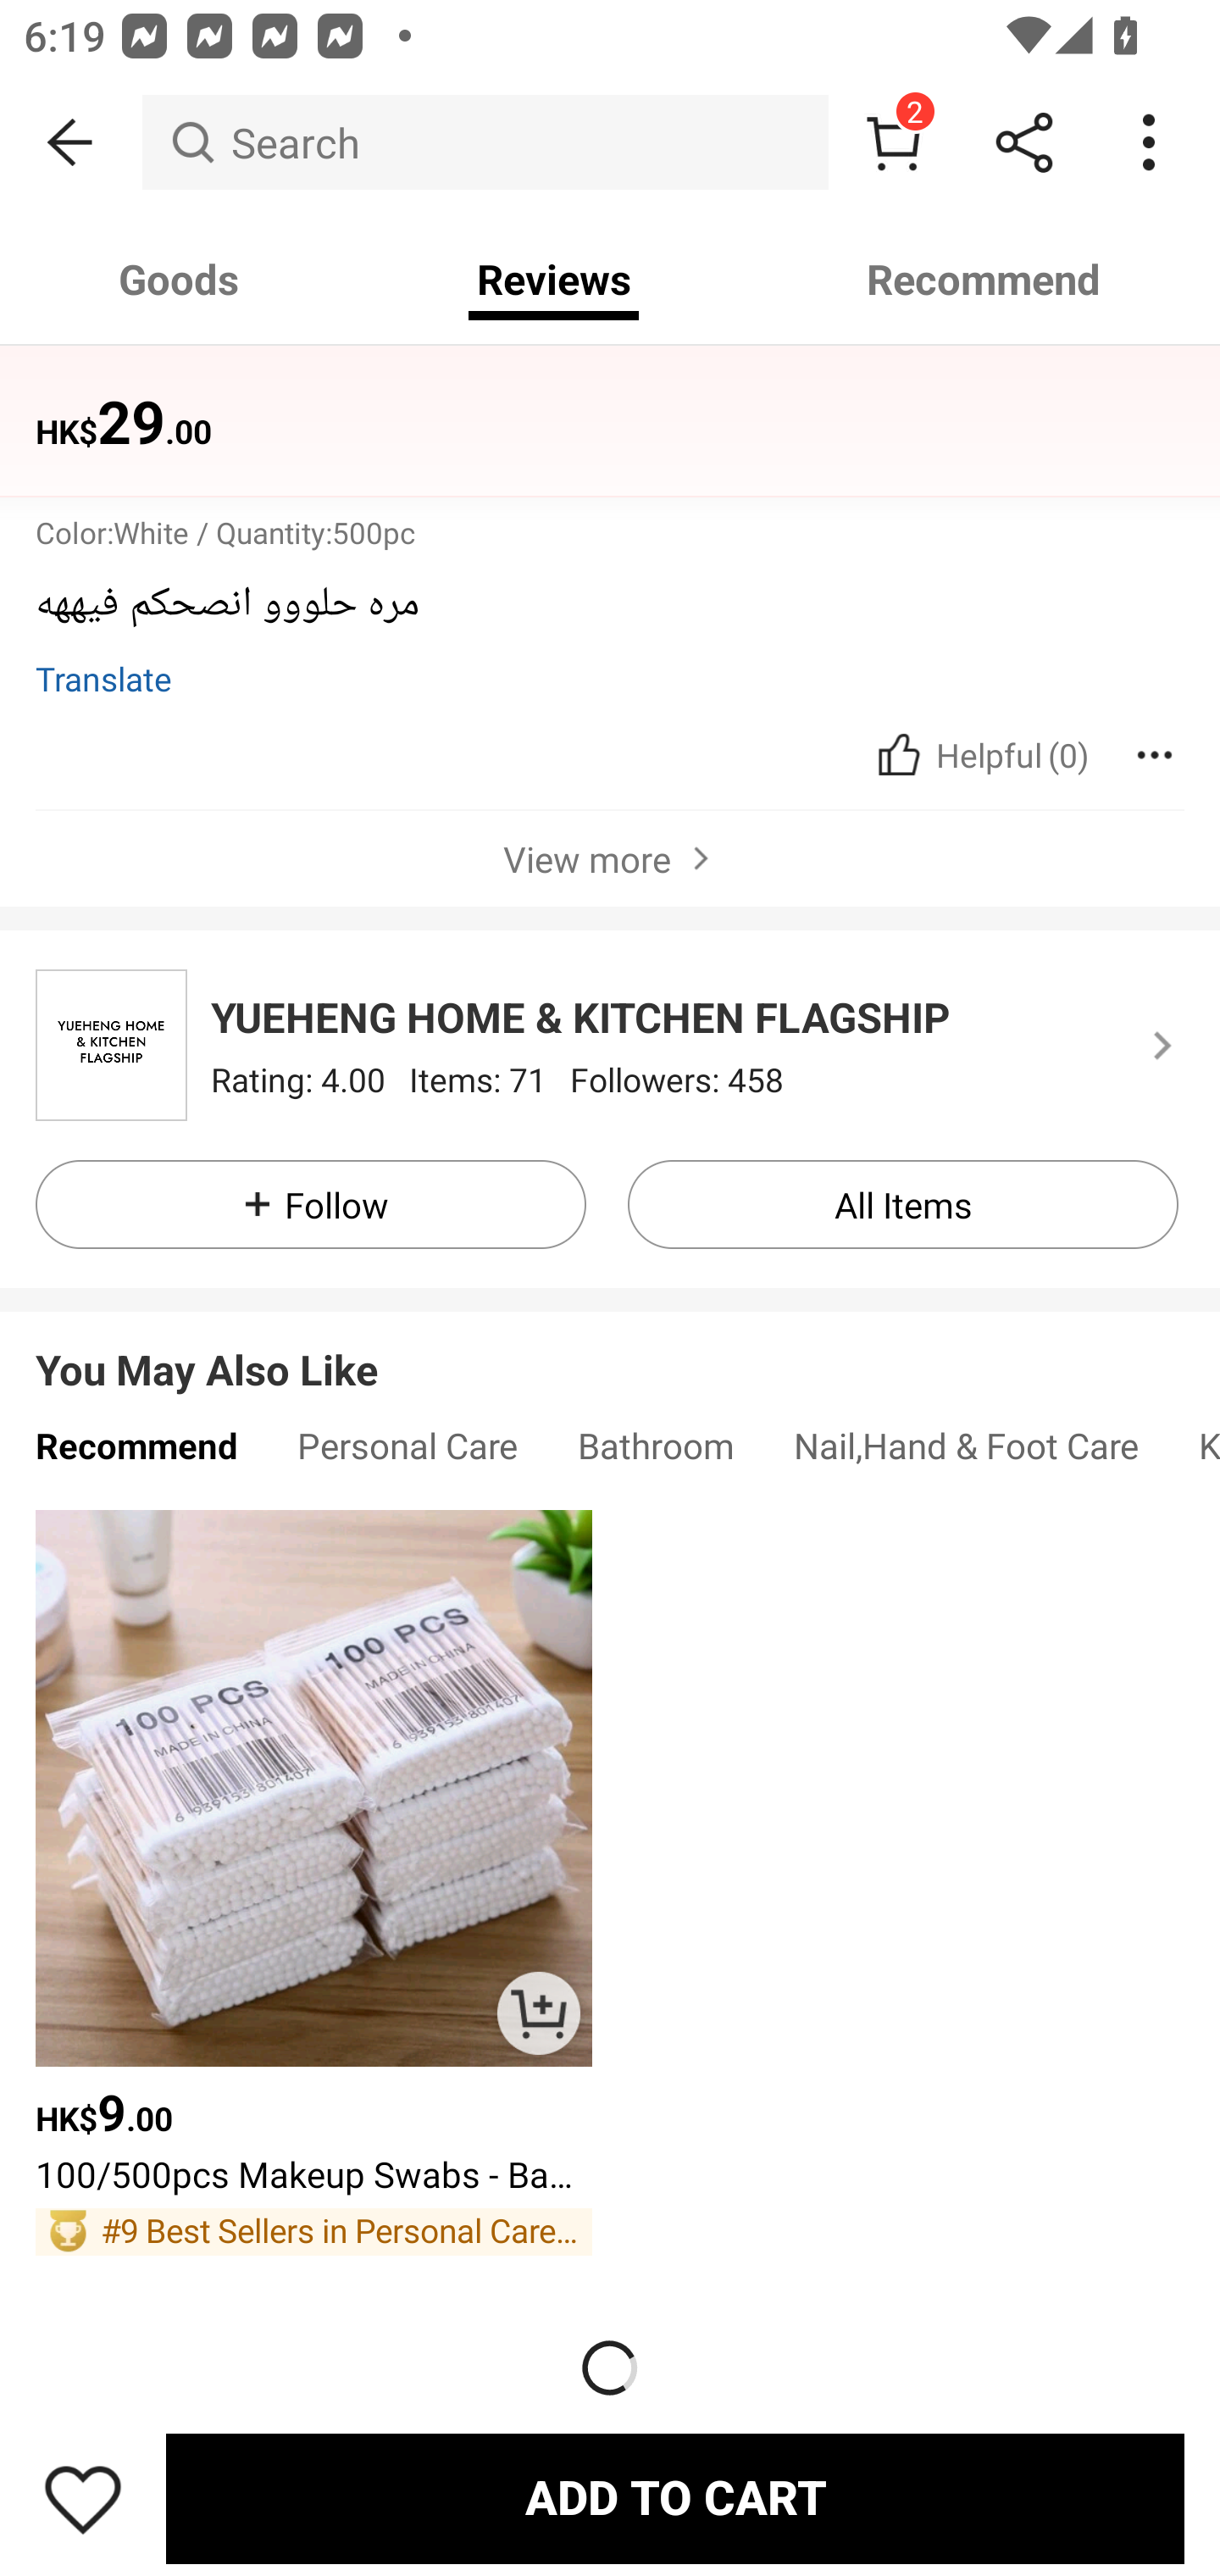 The width and height of the screenshot is (1220, 2576). I want to click on Follow, so click(310, 1204).